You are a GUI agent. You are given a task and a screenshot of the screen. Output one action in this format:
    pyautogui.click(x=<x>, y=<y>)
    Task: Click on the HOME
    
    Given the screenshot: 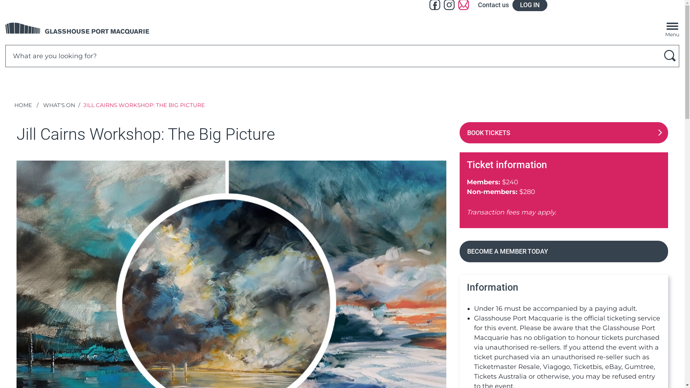 What is the action you would take?
    pyautogui.click(x=23, y=105)
    